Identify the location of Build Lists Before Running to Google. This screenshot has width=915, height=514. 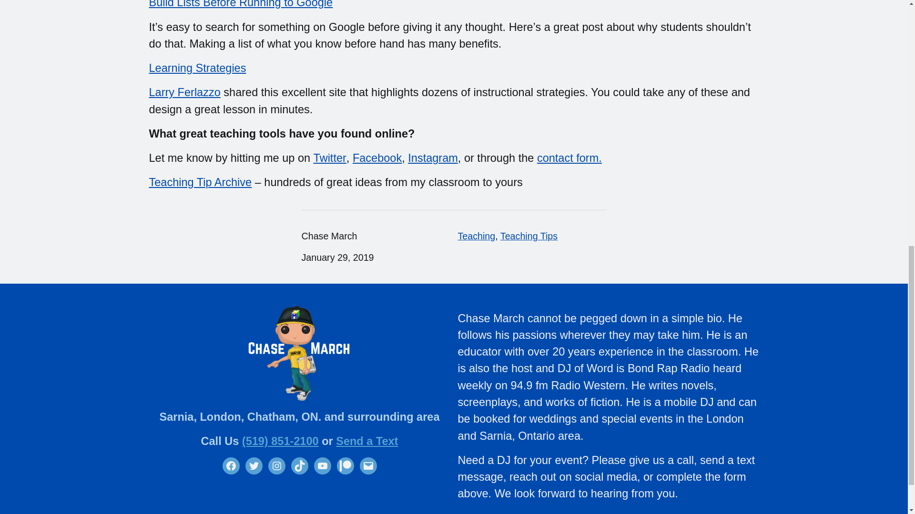
(240, 4).